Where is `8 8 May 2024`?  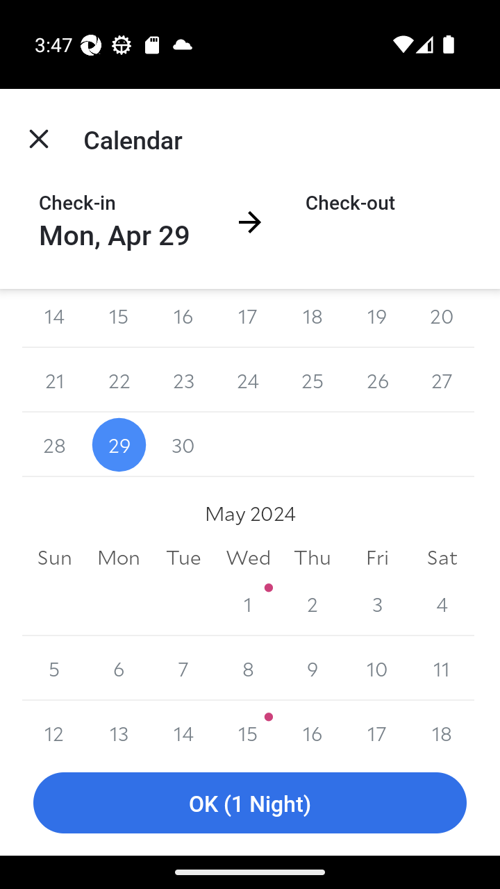
8 8 May 2024 is located at coordinates (248, 668).